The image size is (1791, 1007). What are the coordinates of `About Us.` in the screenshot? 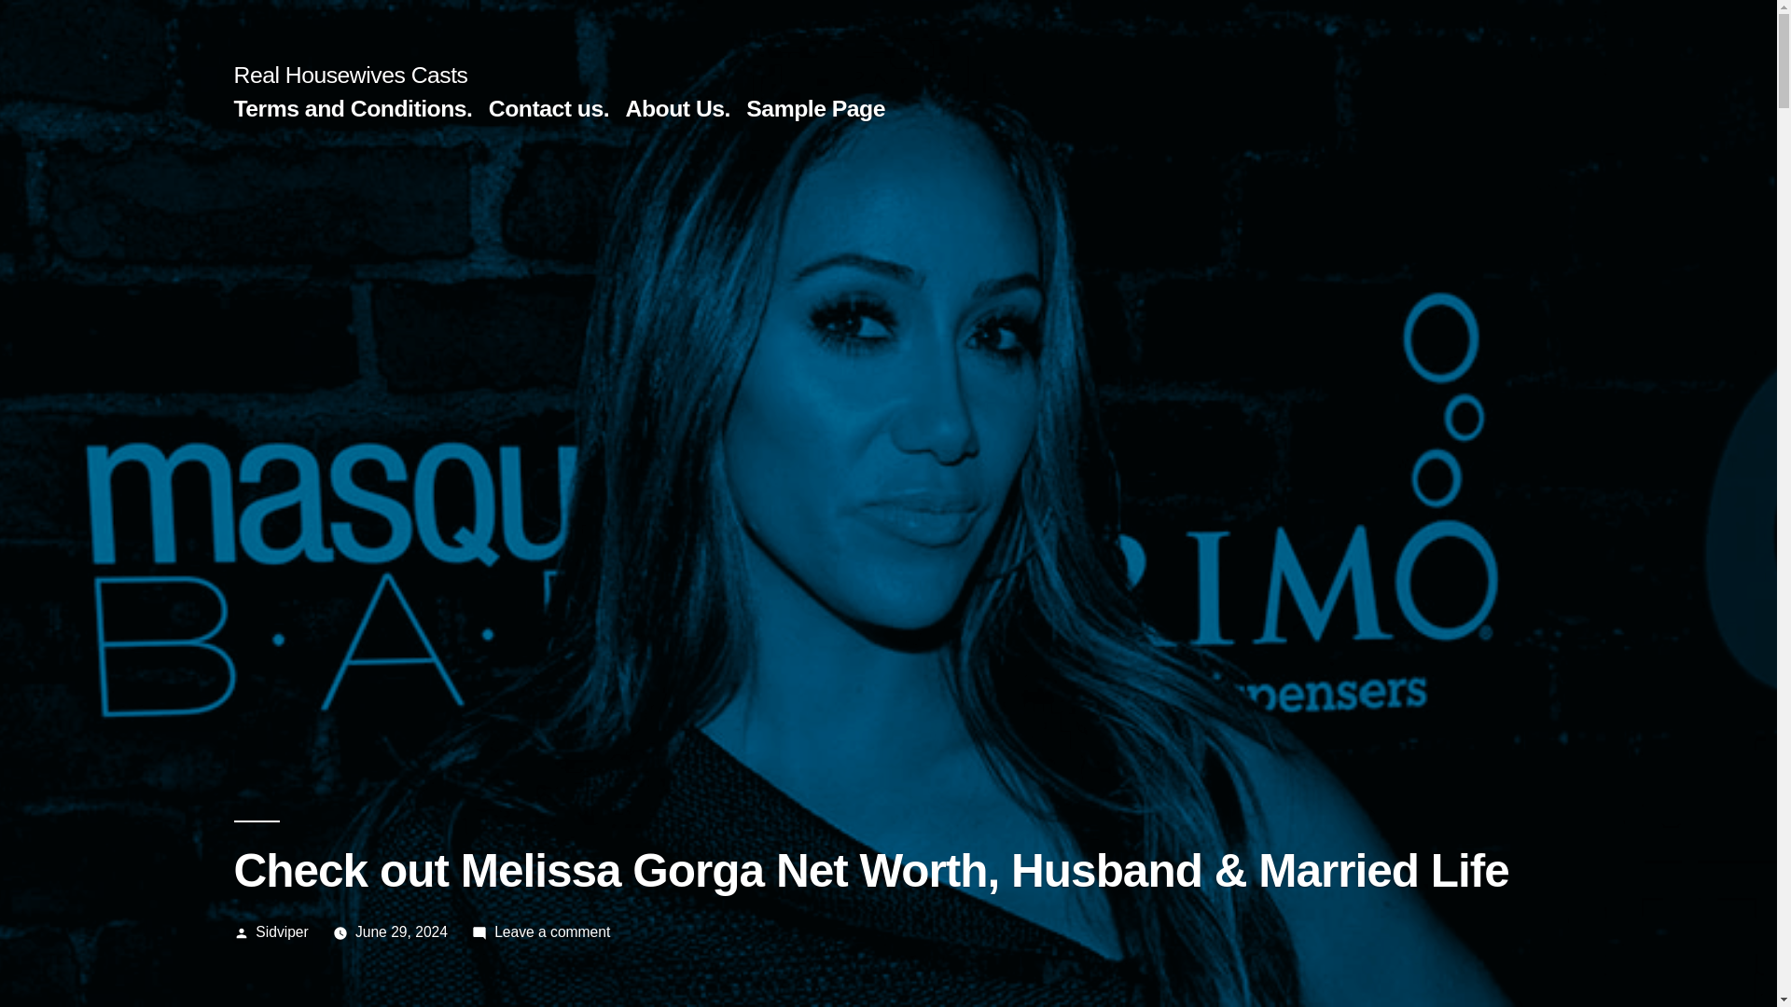 It's located at (677, 108).